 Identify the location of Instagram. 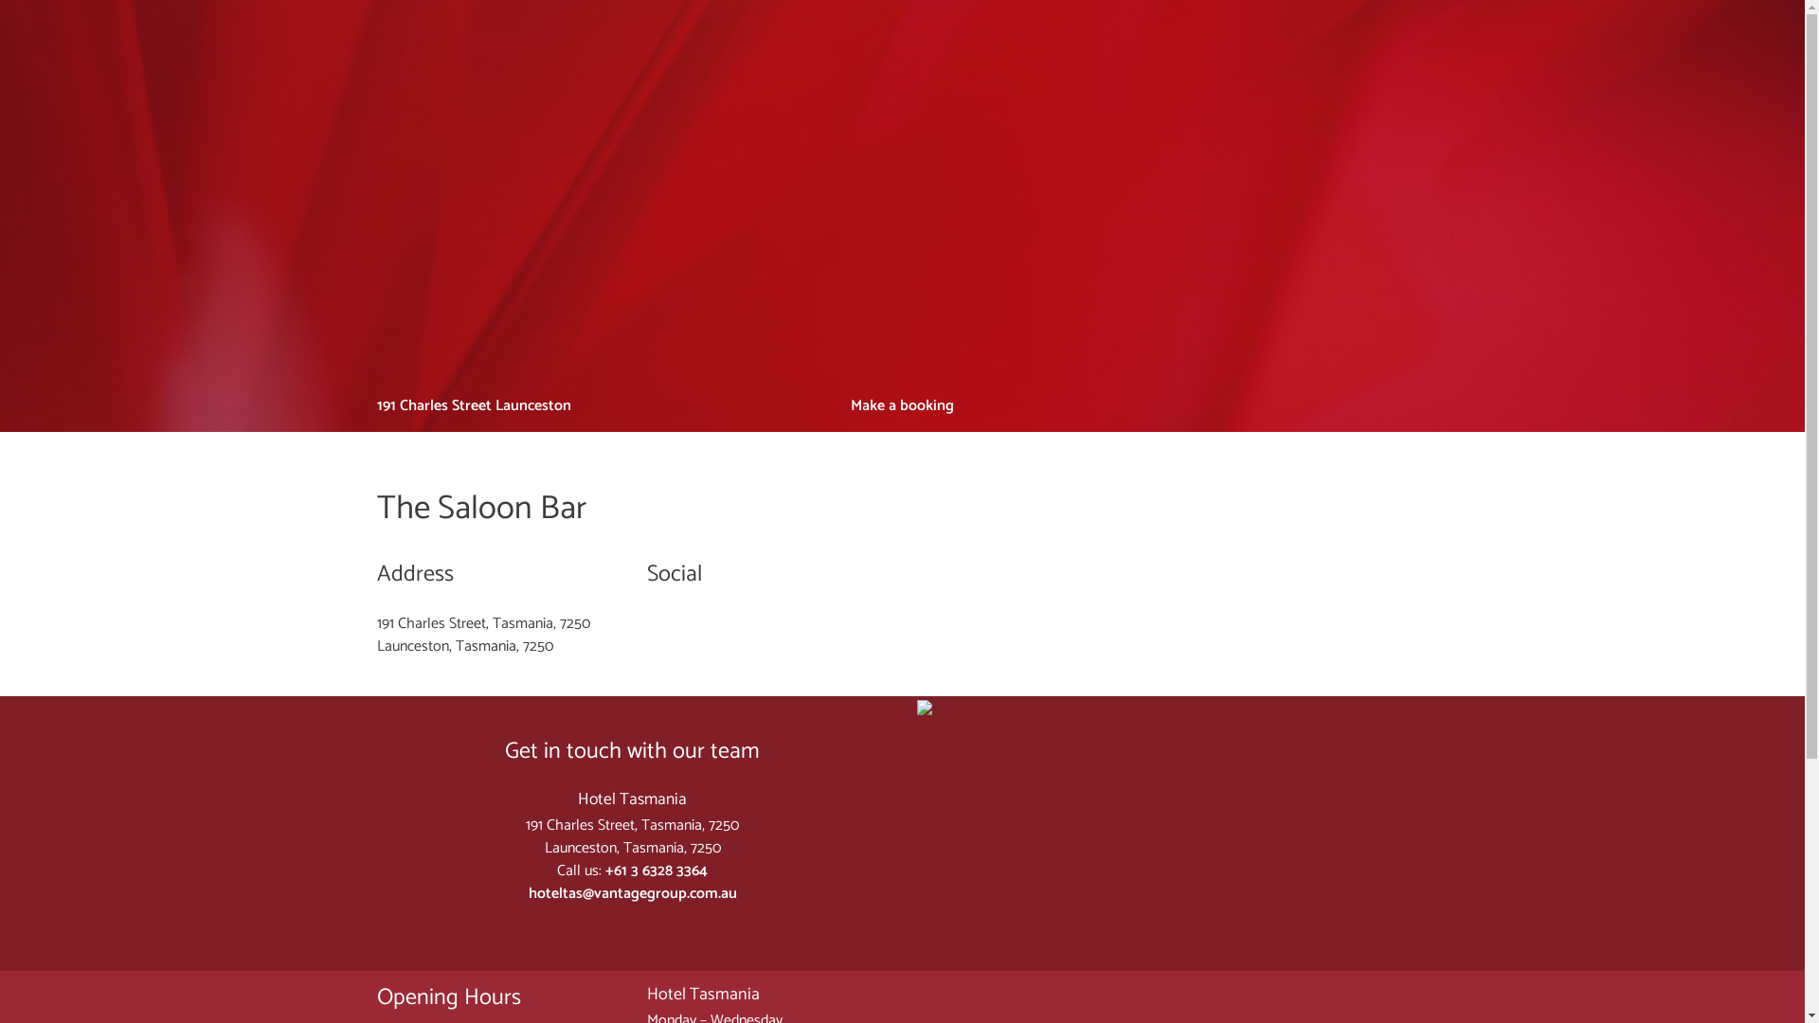
(1421, 405).